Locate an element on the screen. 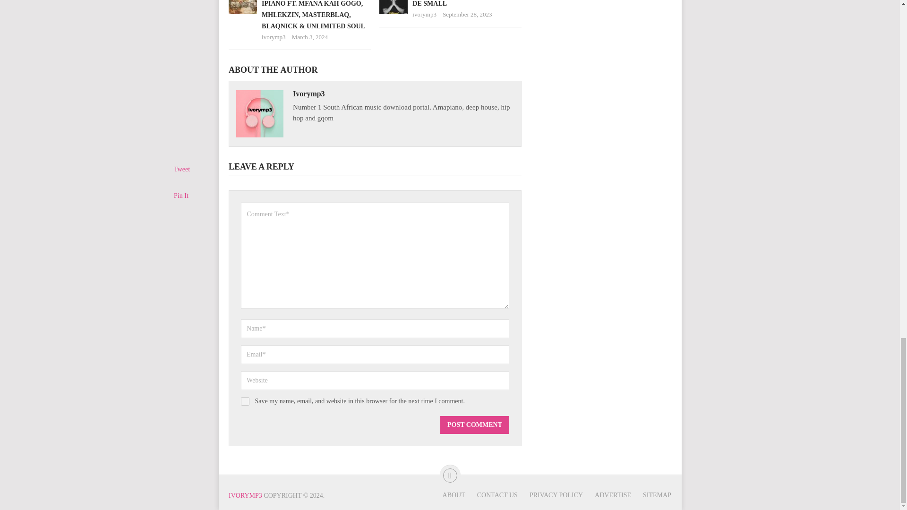 This screenshot has width=907, height=510. Post Comment is located at coordinates (474, 425).